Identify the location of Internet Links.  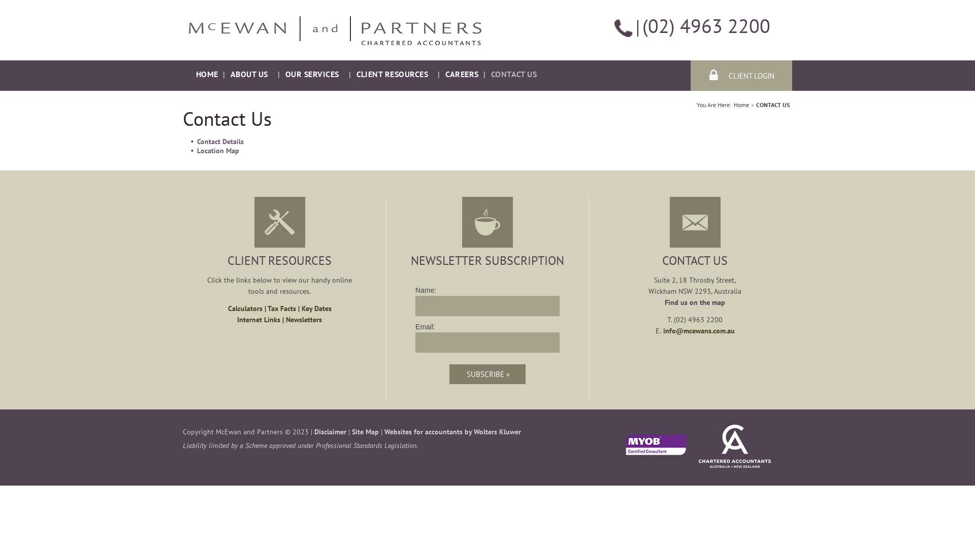
(259, 320).